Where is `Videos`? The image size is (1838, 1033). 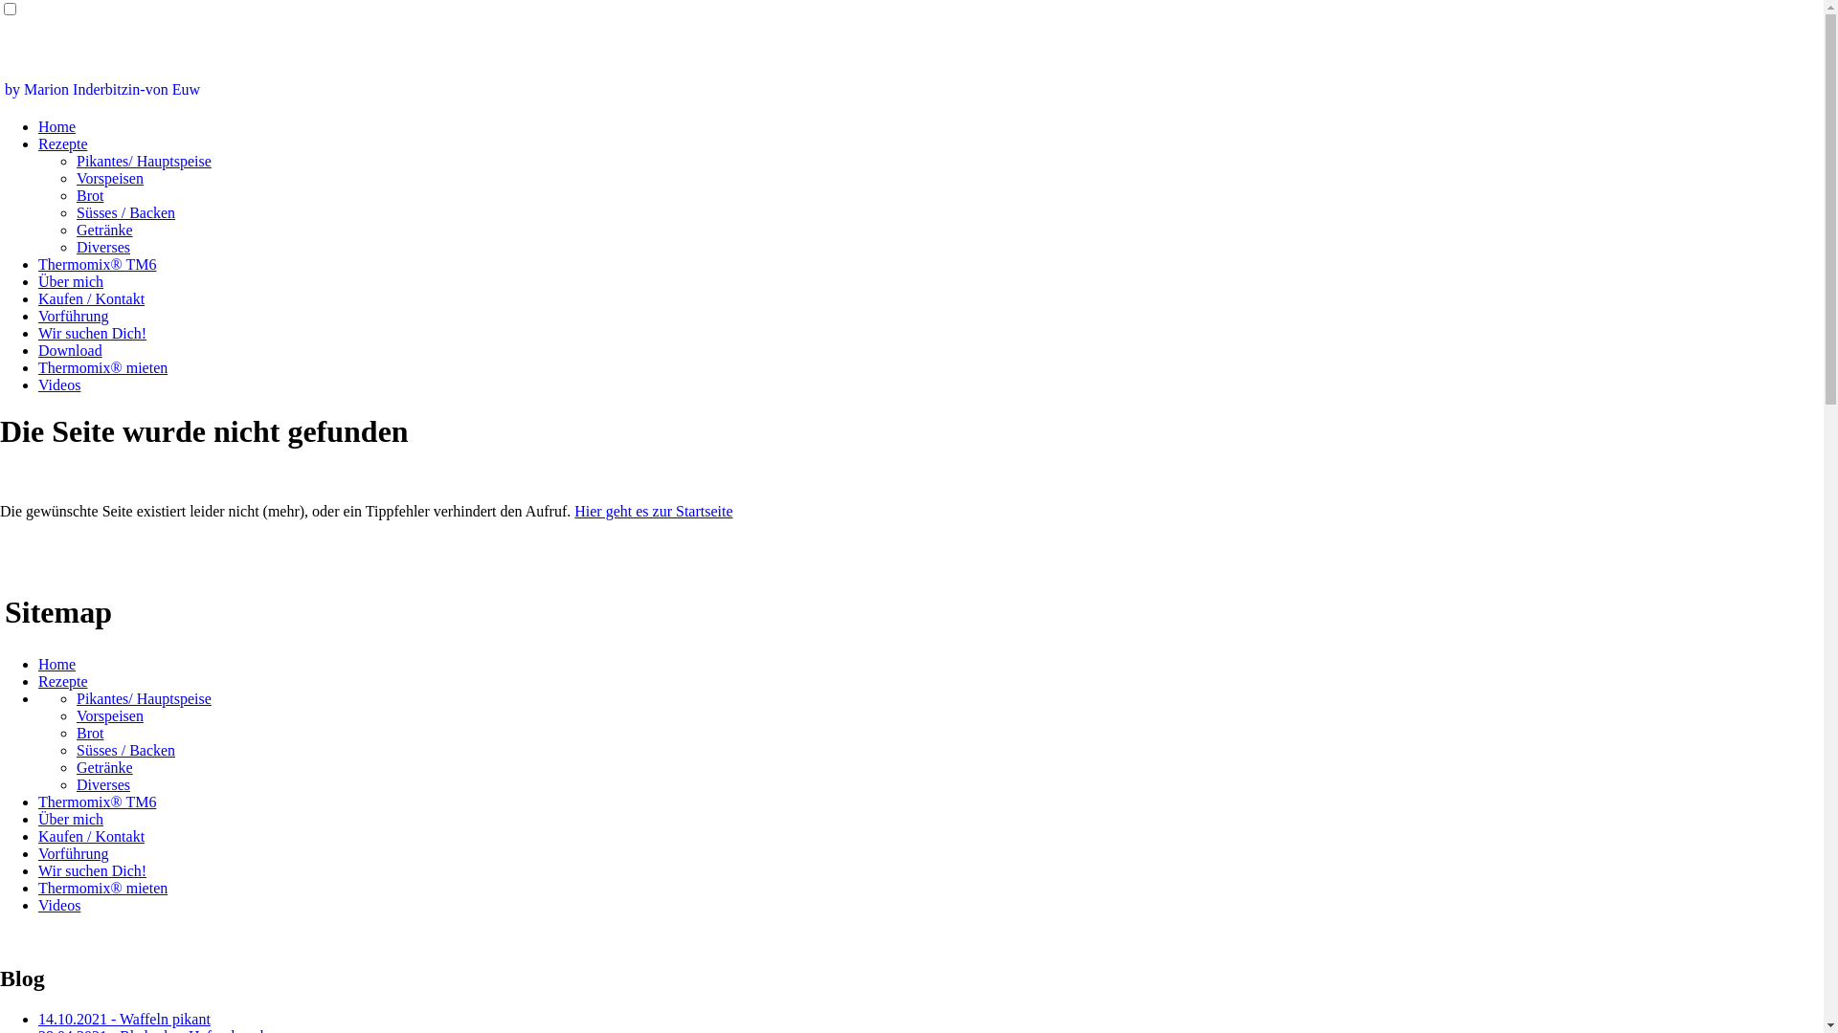 Videos is located at coordinates (59, 905).